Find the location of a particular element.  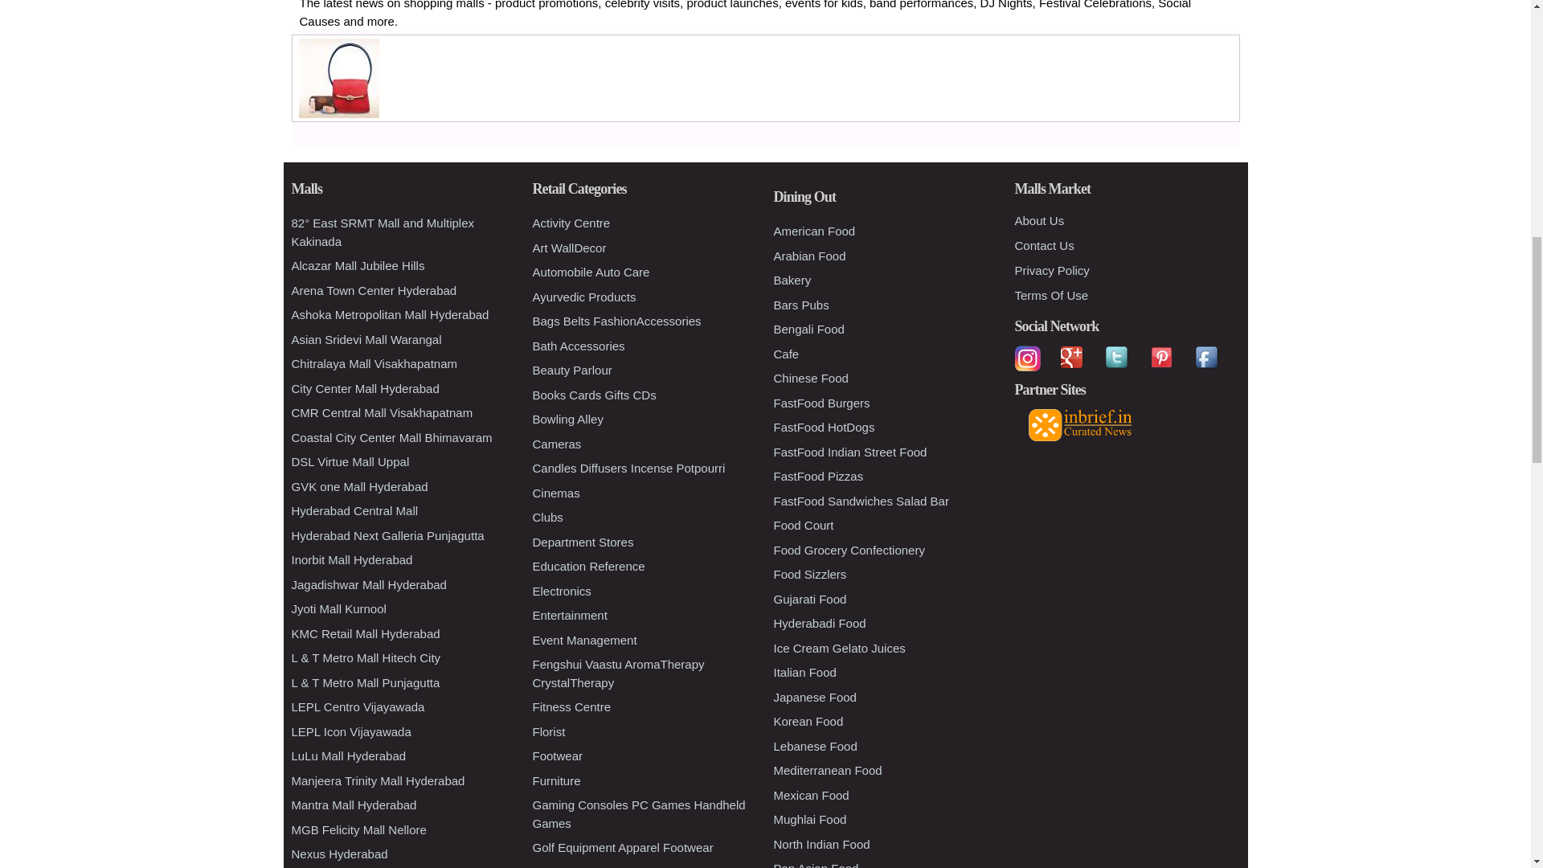

Ashoka Metropolitan Mall Hyderabad is located at coordinates (390, 314).